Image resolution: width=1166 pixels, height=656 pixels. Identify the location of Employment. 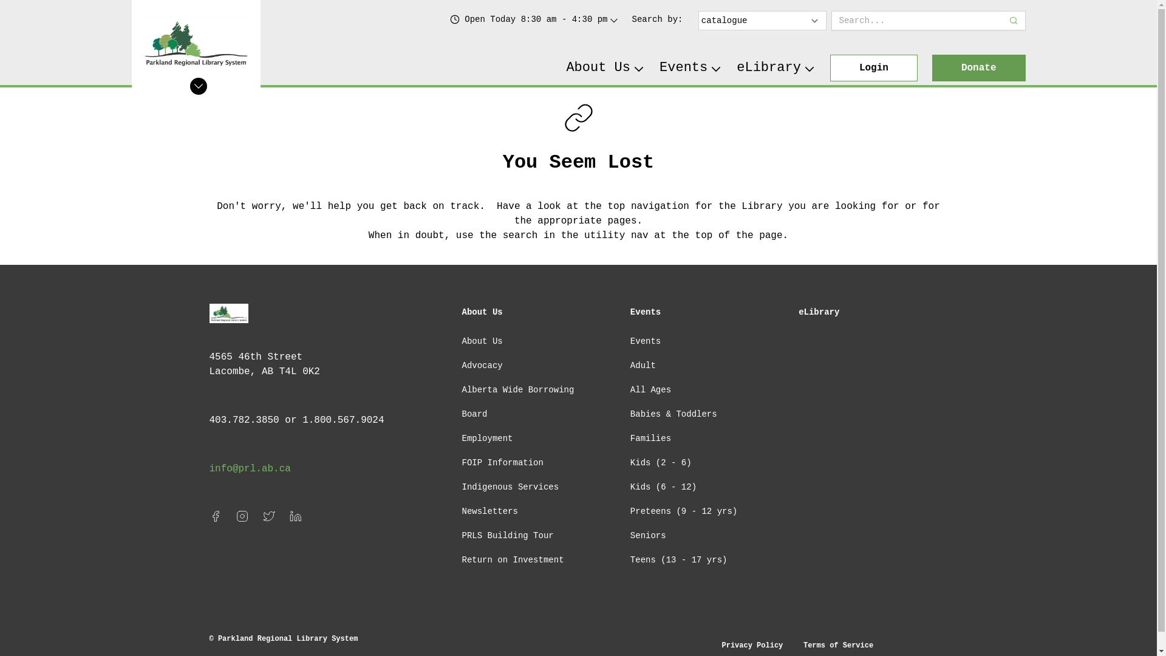
(487, 439).